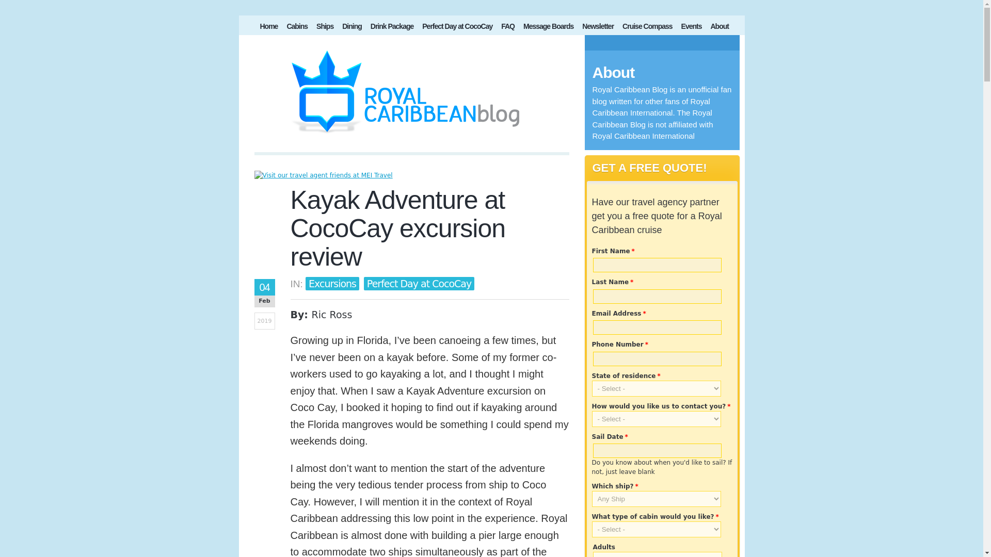  I want to click on About, so click(719, 28).